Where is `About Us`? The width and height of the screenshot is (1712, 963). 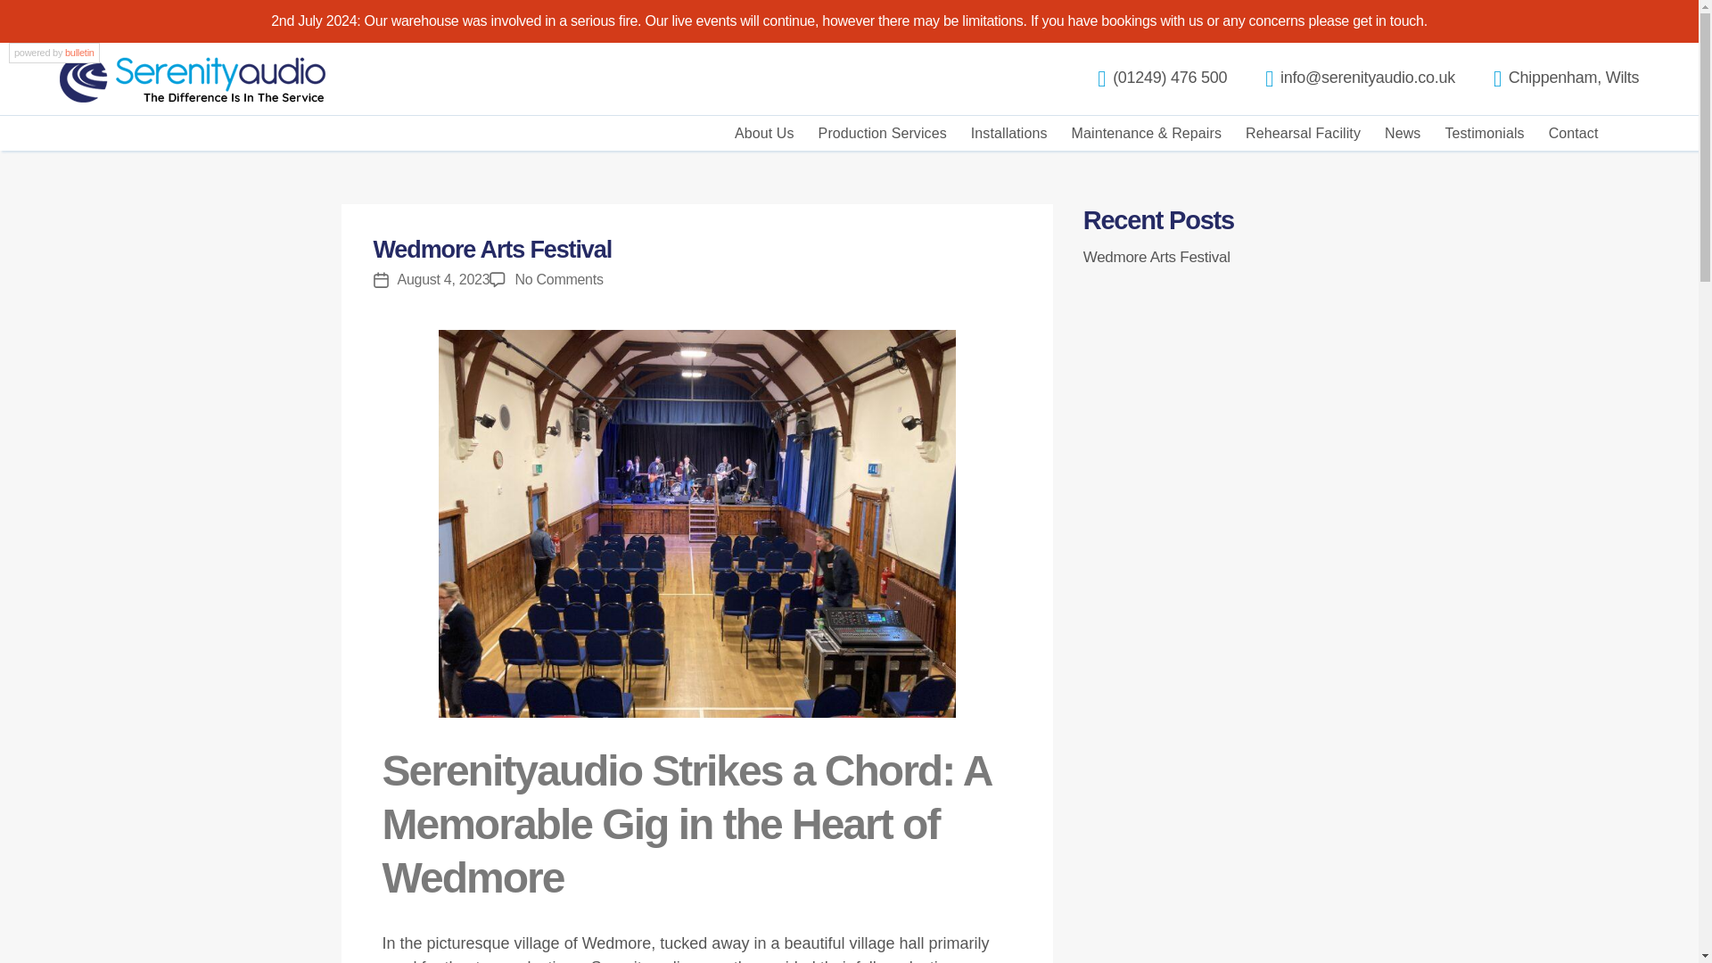 About Us is located at coordinates (763, 132).